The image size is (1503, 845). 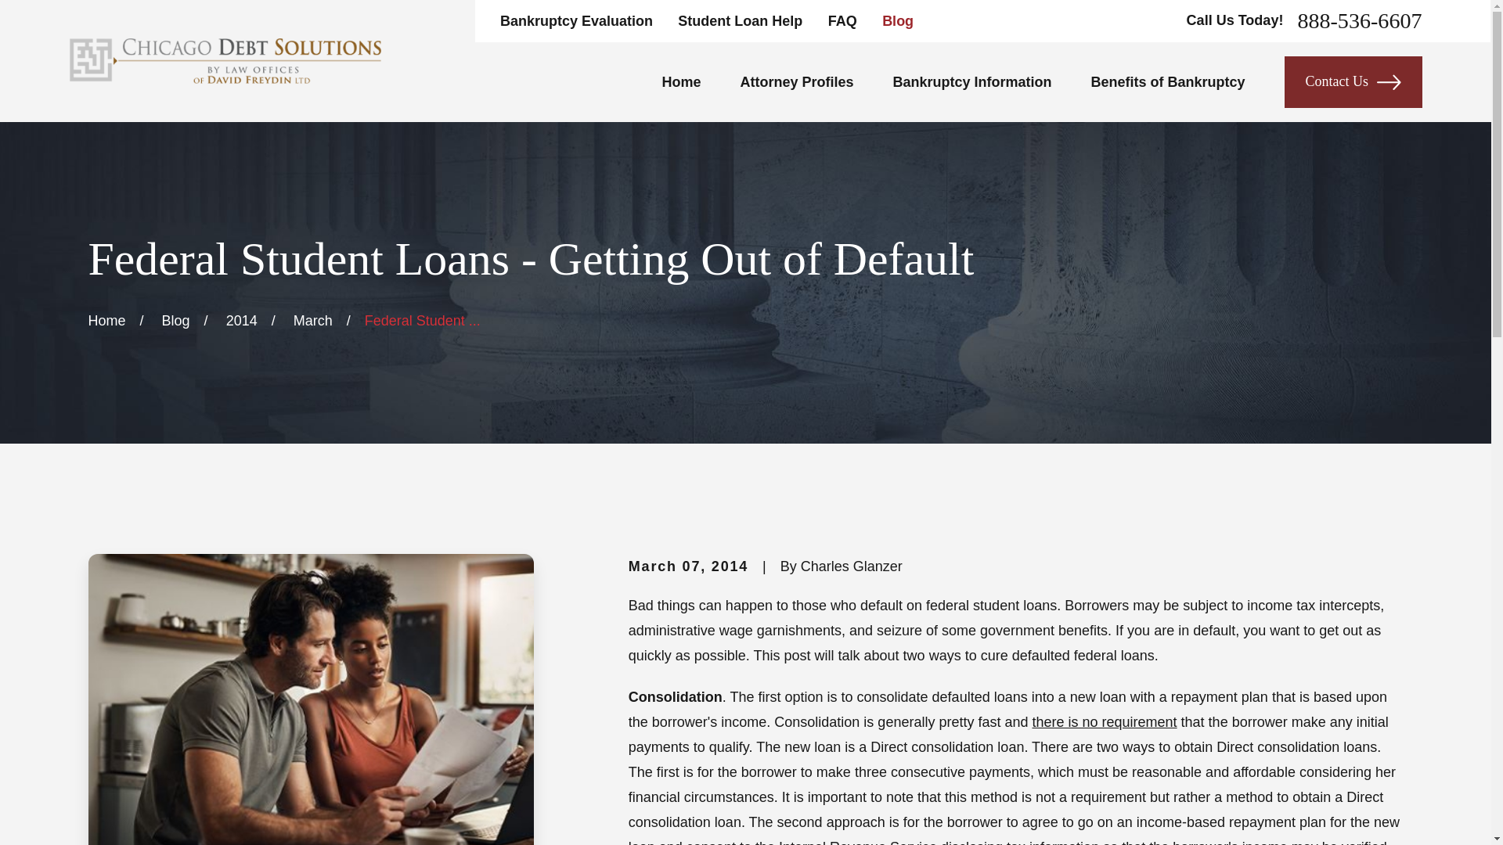 I want to click on Bankruptcy Evaluation, so click(x=576, y=20).